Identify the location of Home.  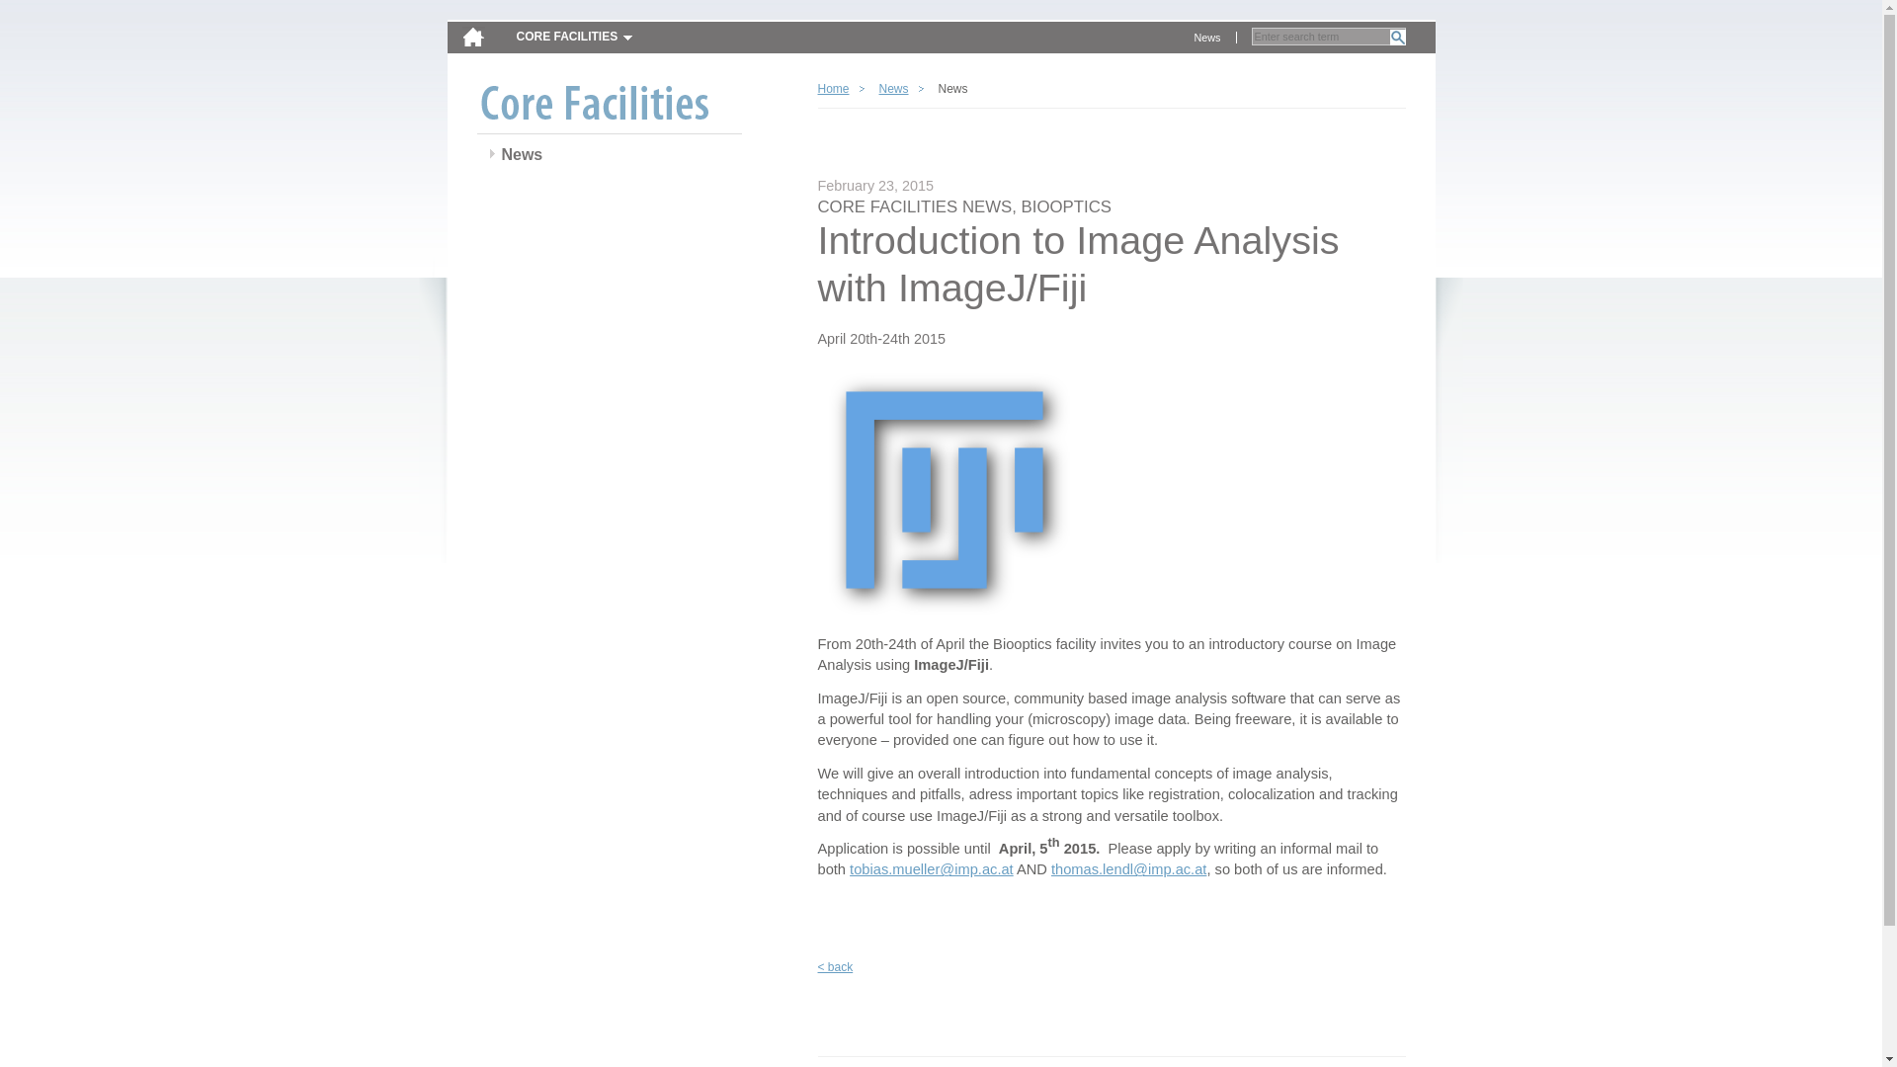
(841, 89).